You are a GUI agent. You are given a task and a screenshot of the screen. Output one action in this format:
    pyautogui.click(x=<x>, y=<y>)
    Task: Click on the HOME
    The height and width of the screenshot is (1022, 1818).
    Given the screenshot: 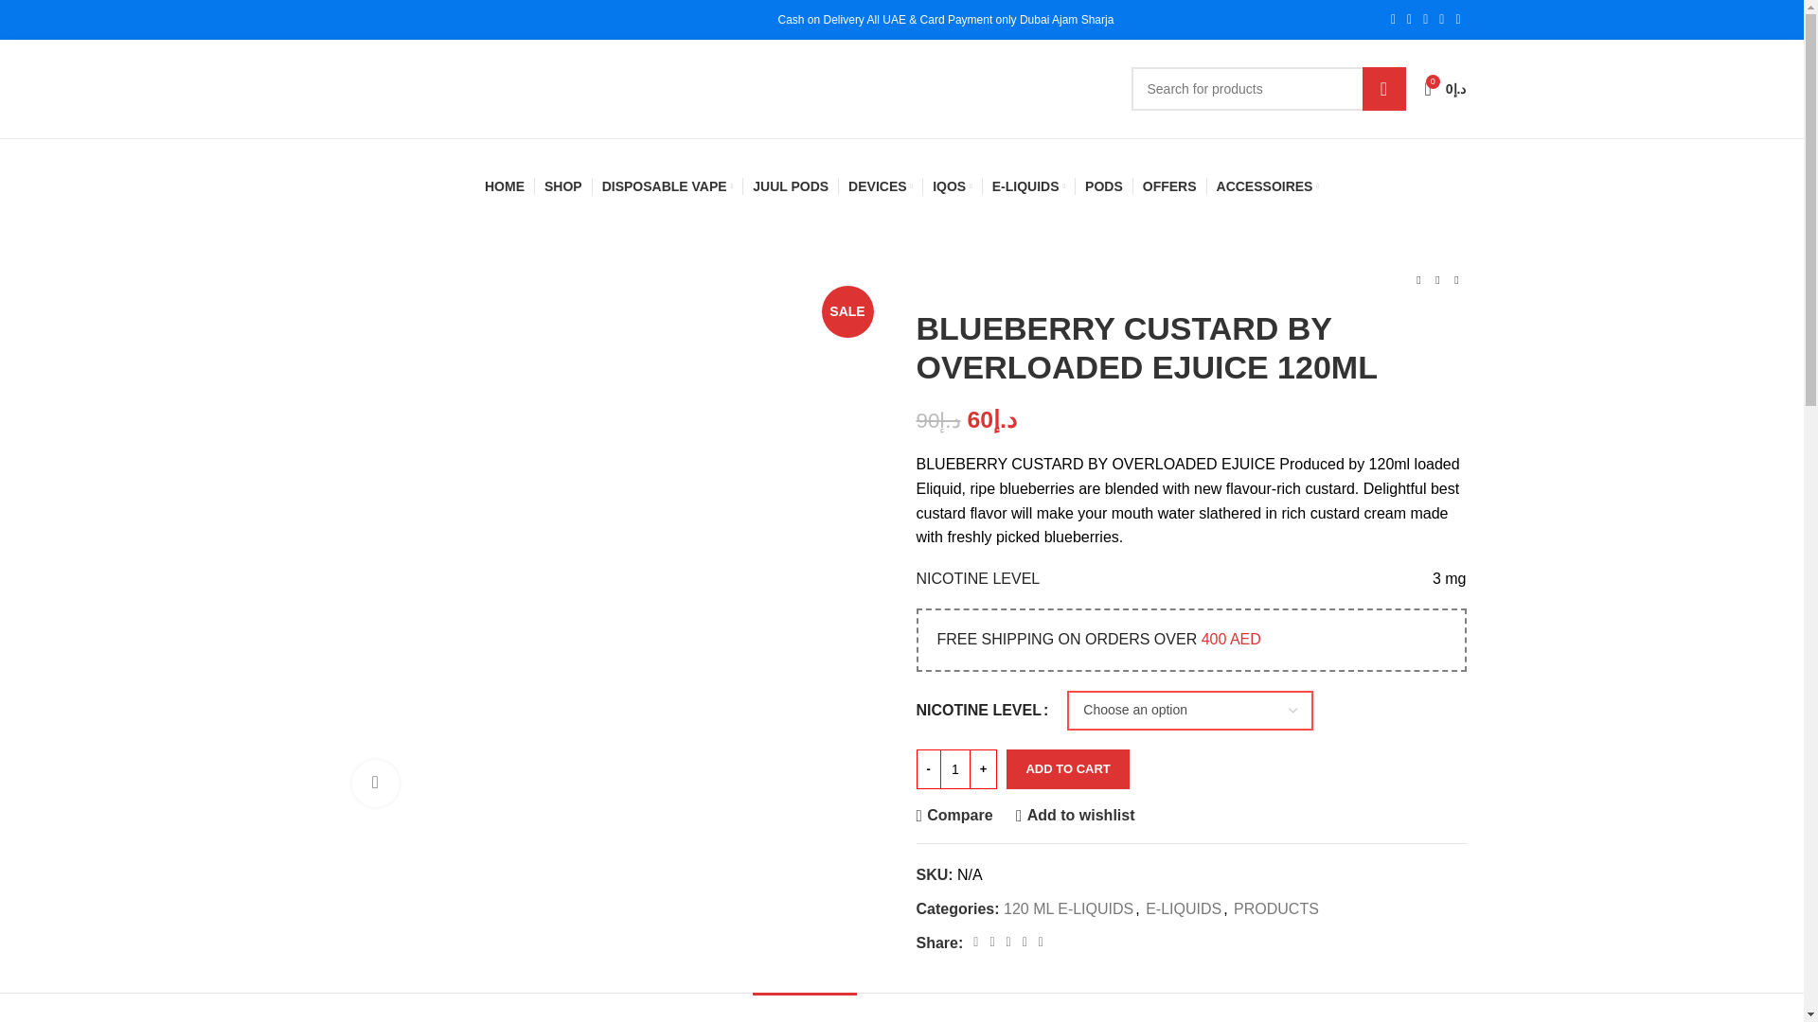 What is the action you would take?
    pyautogui.click(x=505, y=186)
    